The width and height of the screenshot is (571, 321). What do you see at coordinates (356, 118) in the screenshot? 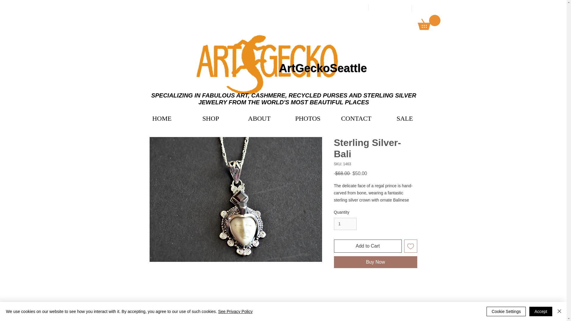
I see `CONTACT` at bounding box center [356, 118].